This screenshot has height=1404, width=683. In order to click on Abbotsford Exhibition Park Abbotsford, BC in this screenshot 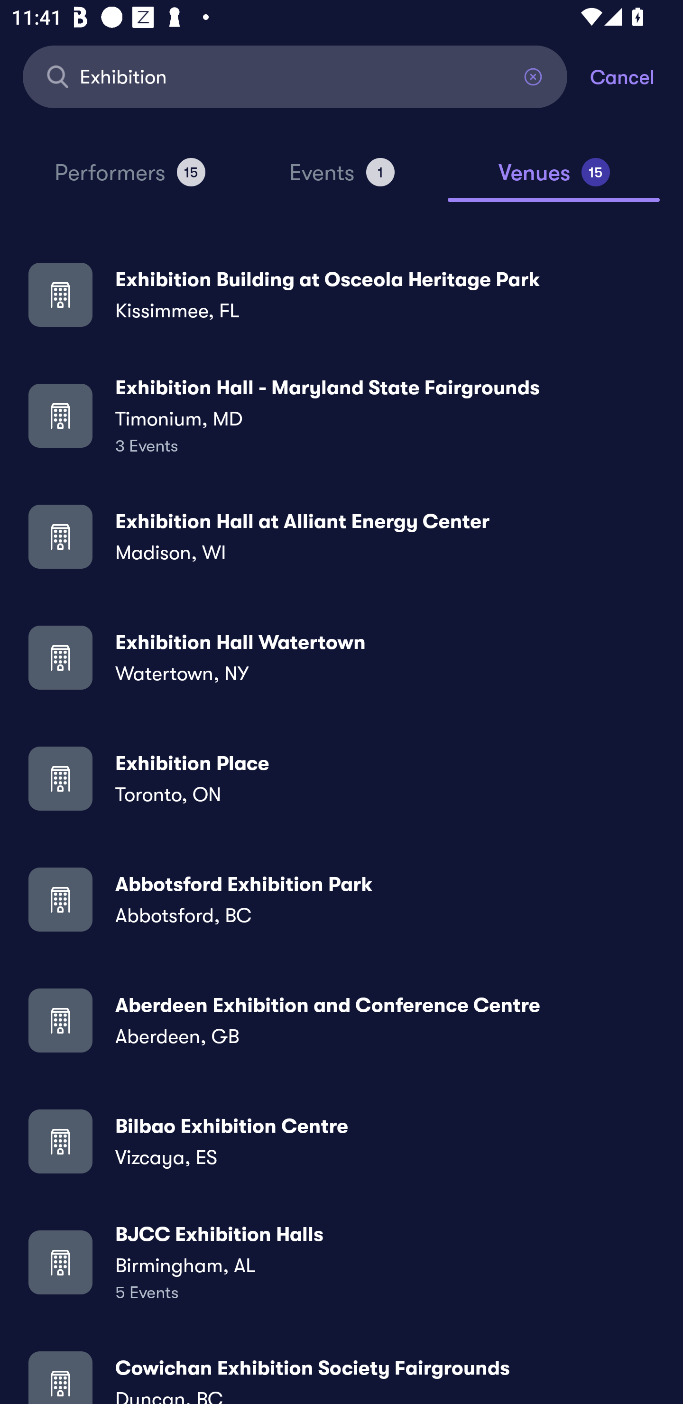, I will do `click(341, 899)`.